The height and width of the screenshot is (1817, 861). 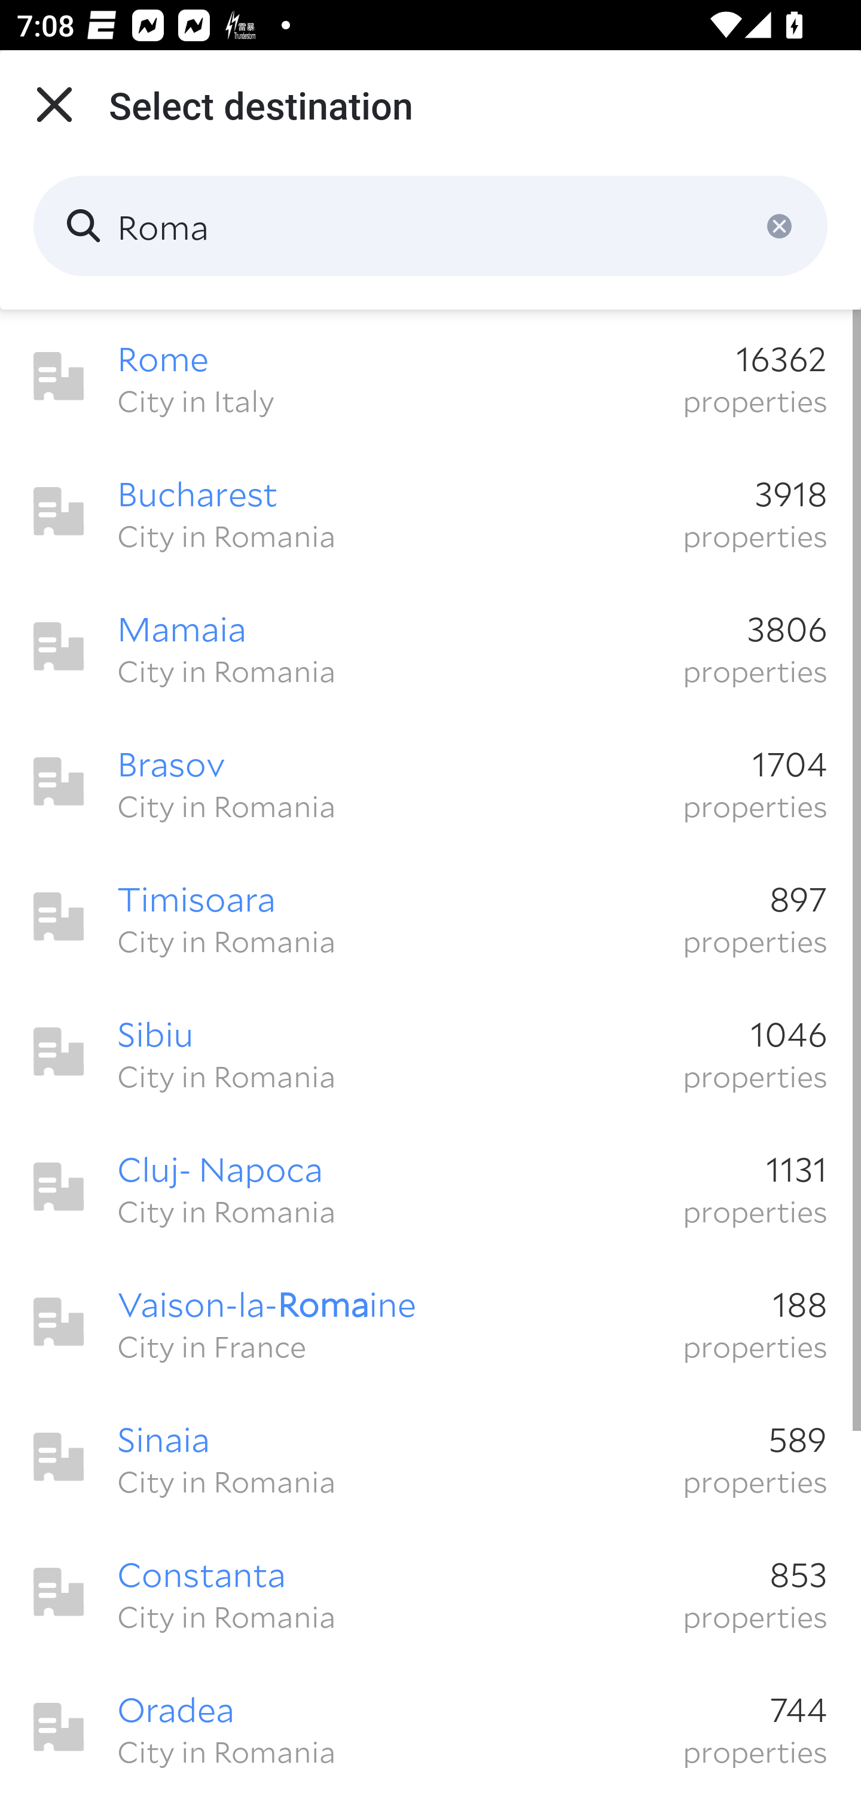 What do you see at coordinates (430, 782) in the screenshot?
I see `Brasov 1704 City in Romania properties` at bounding box center [430, 782].